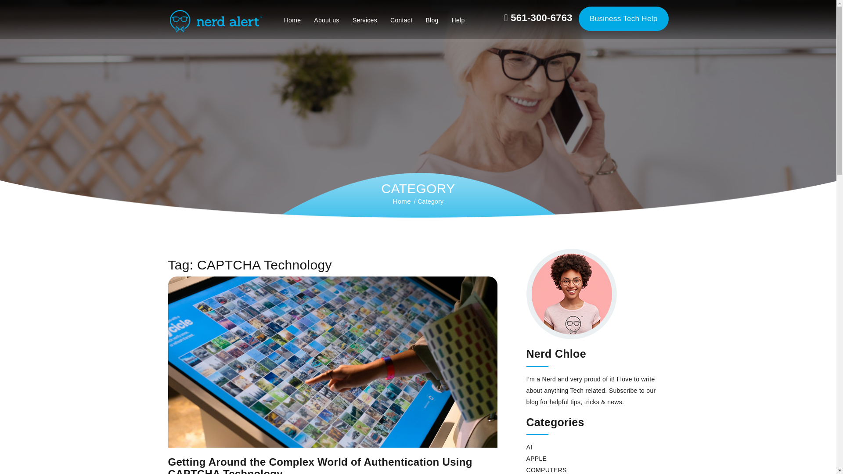 The height and width of the screenshot is (474, 843). What do you see at coordinates (292, 20) in the screenshot?
I see `Home` at bounding box center [292, 20].